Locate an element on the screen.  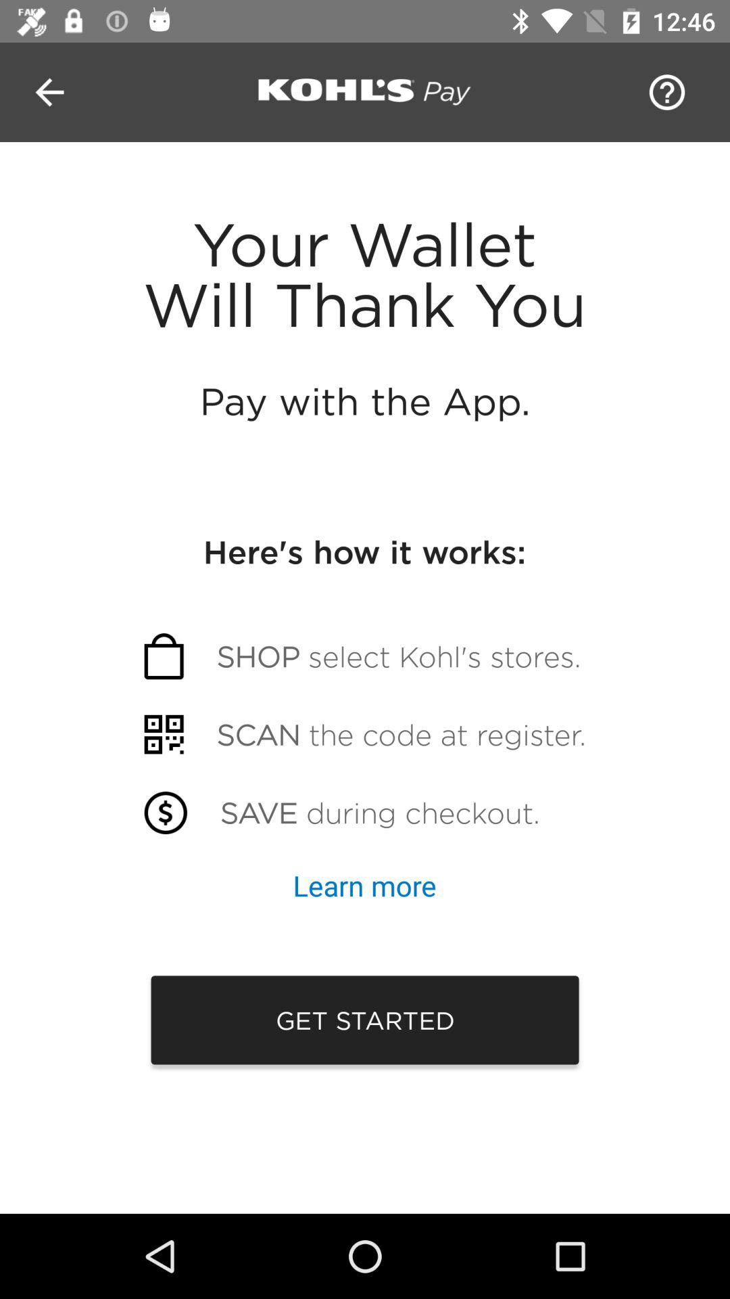
select get started is located at coordinates (365, 1020).